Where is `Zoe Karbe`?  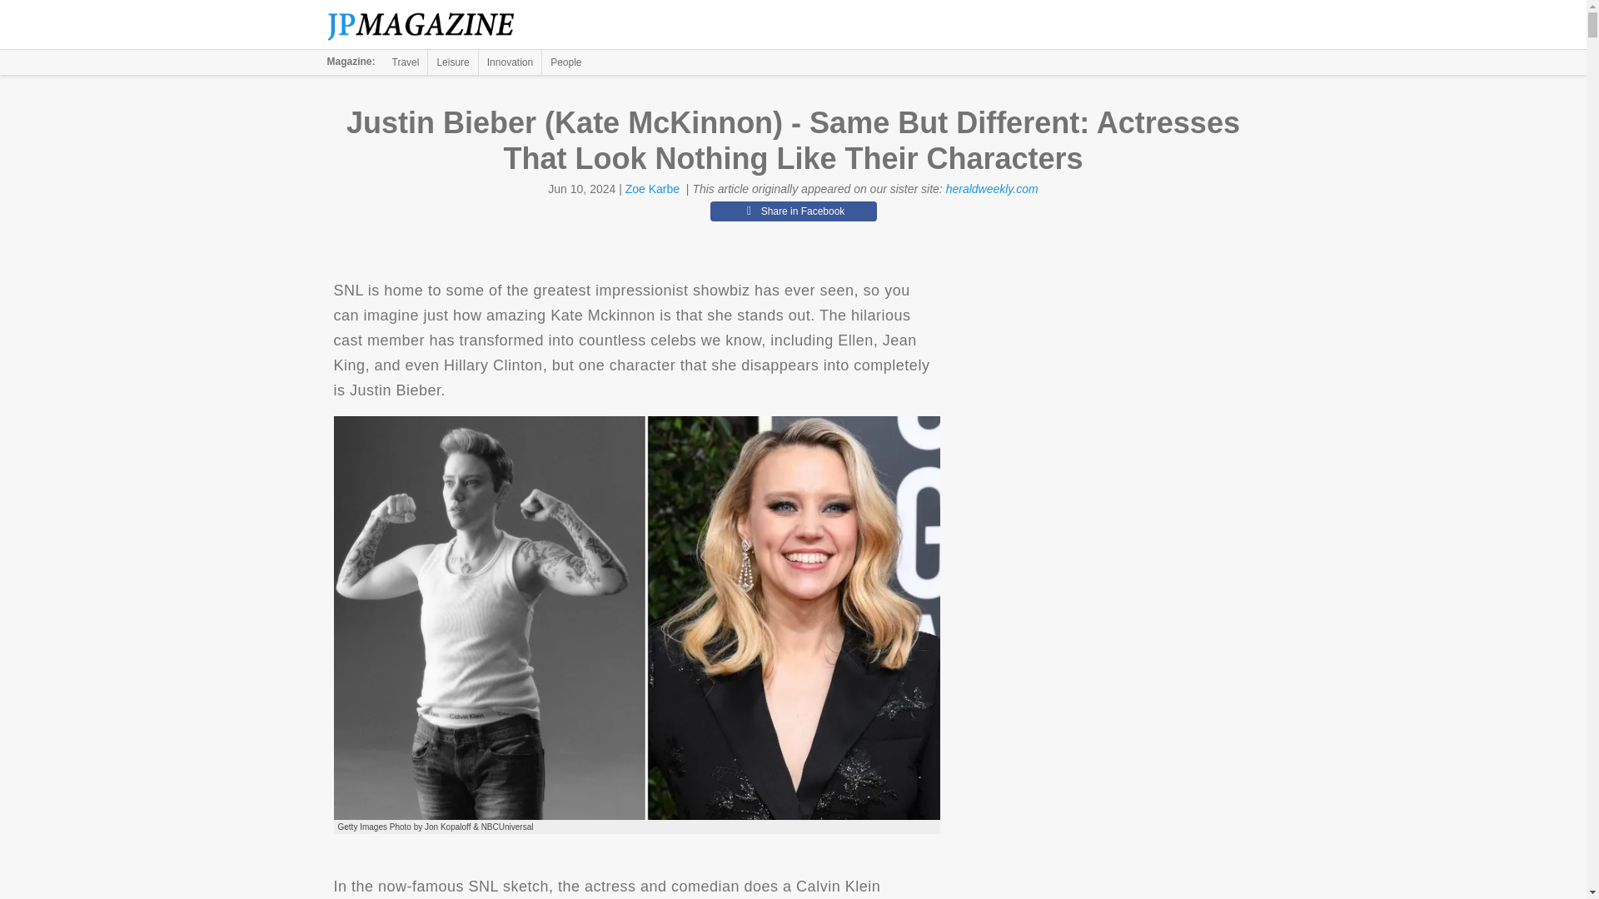 Zoe Karbe is located at coordinates (652, 189).